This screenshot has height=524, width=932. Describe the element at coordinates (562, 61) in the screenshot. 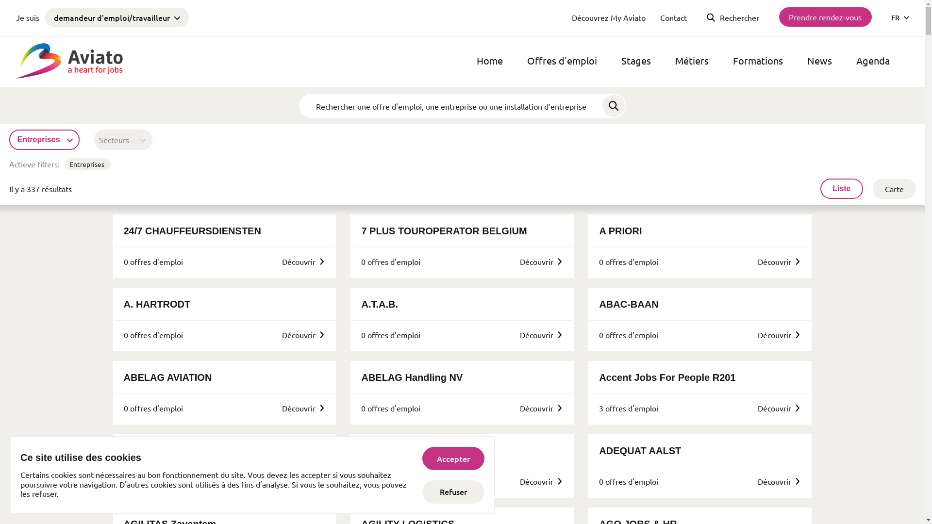

I see `Offres d'emploi` at that location.